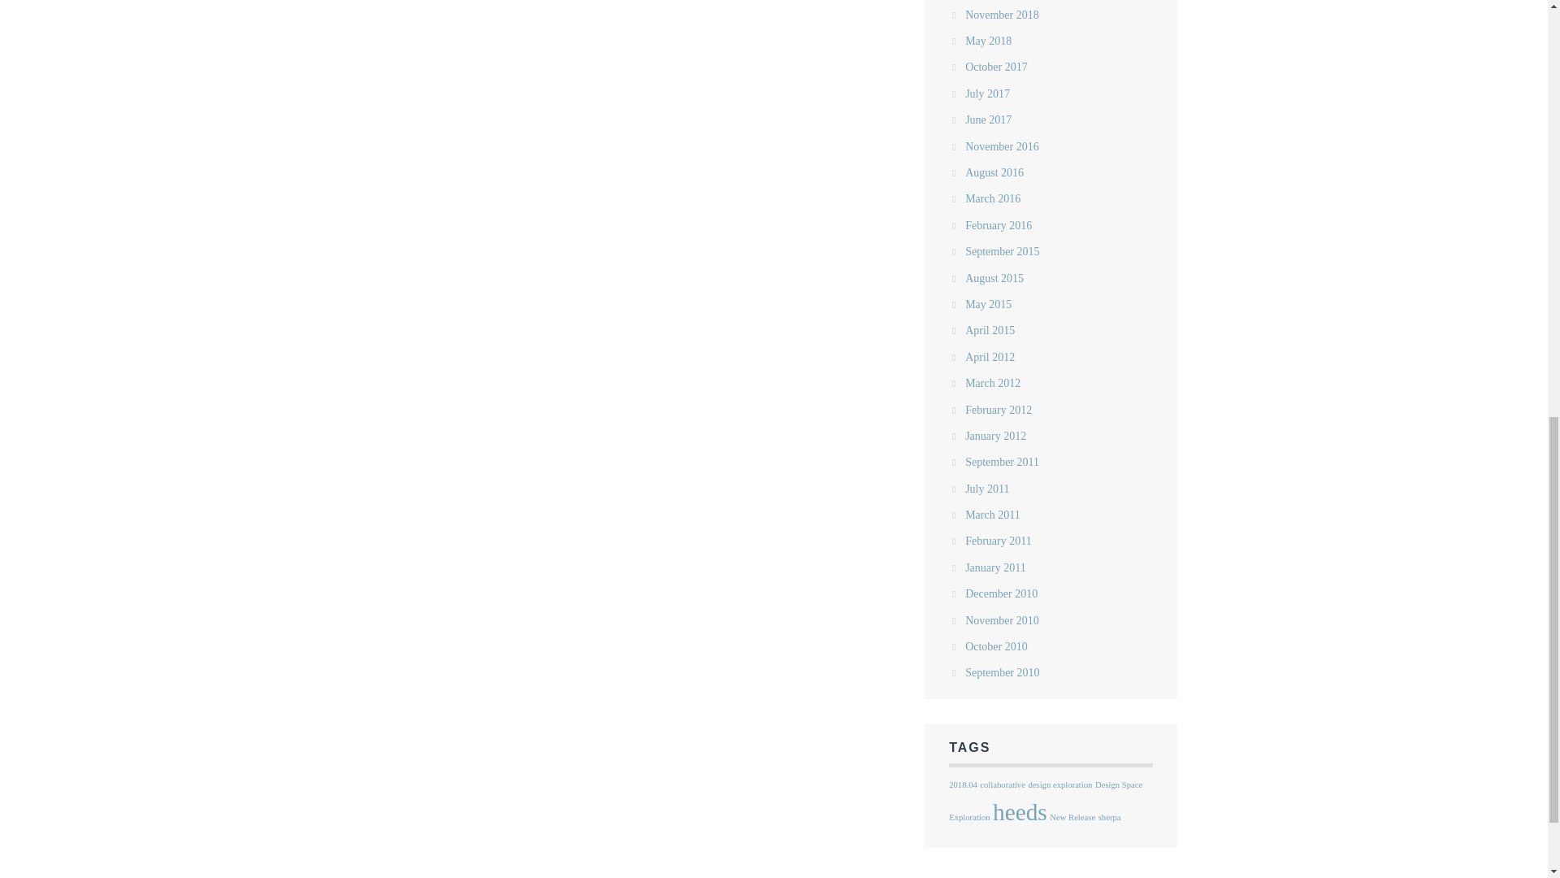 The height and width of the screenshot is (878, 1560). What do you see at coordinates (987, 94) in the screenshot?
I see `July 2017` at bounding box center [987, 94].